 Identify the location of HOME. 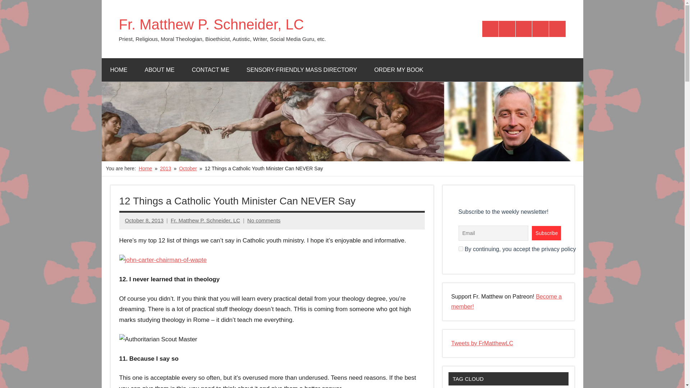
(119, 70).